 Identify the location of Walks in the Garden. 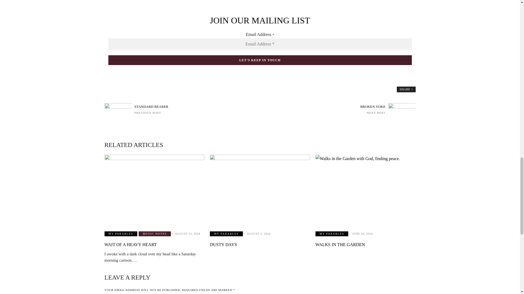
(121, 234).